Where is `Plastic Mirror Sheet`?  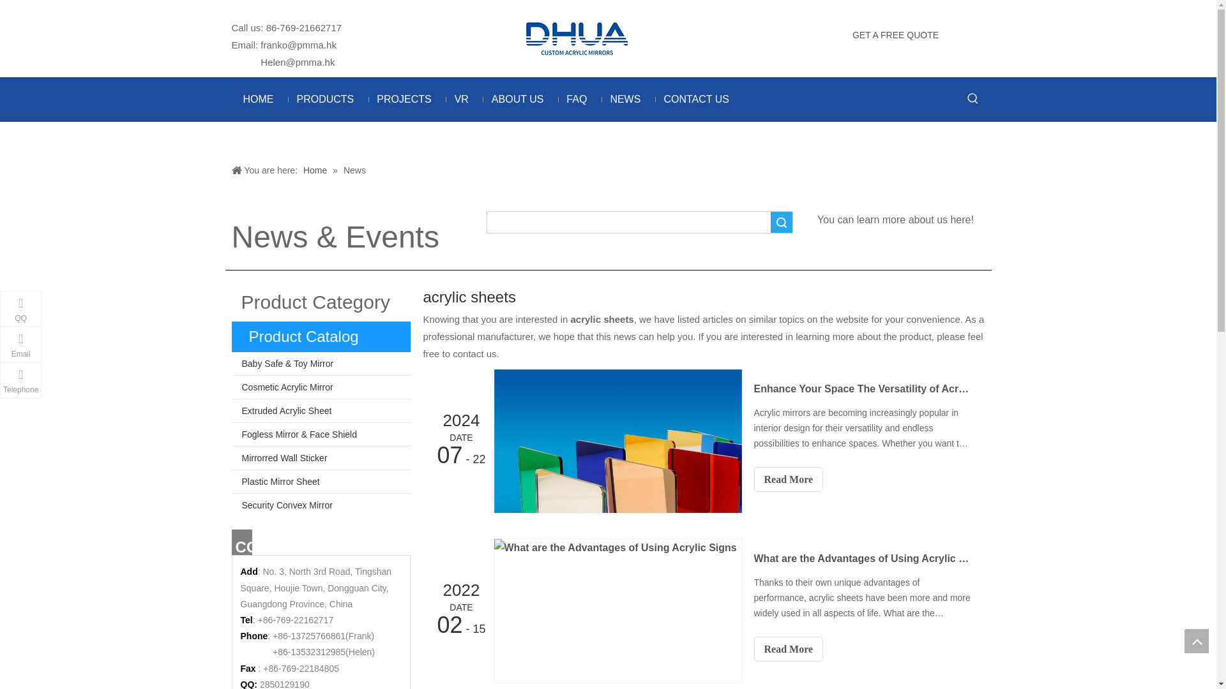 Plastic Mirror Sheet is located at coordinates (321, 481).